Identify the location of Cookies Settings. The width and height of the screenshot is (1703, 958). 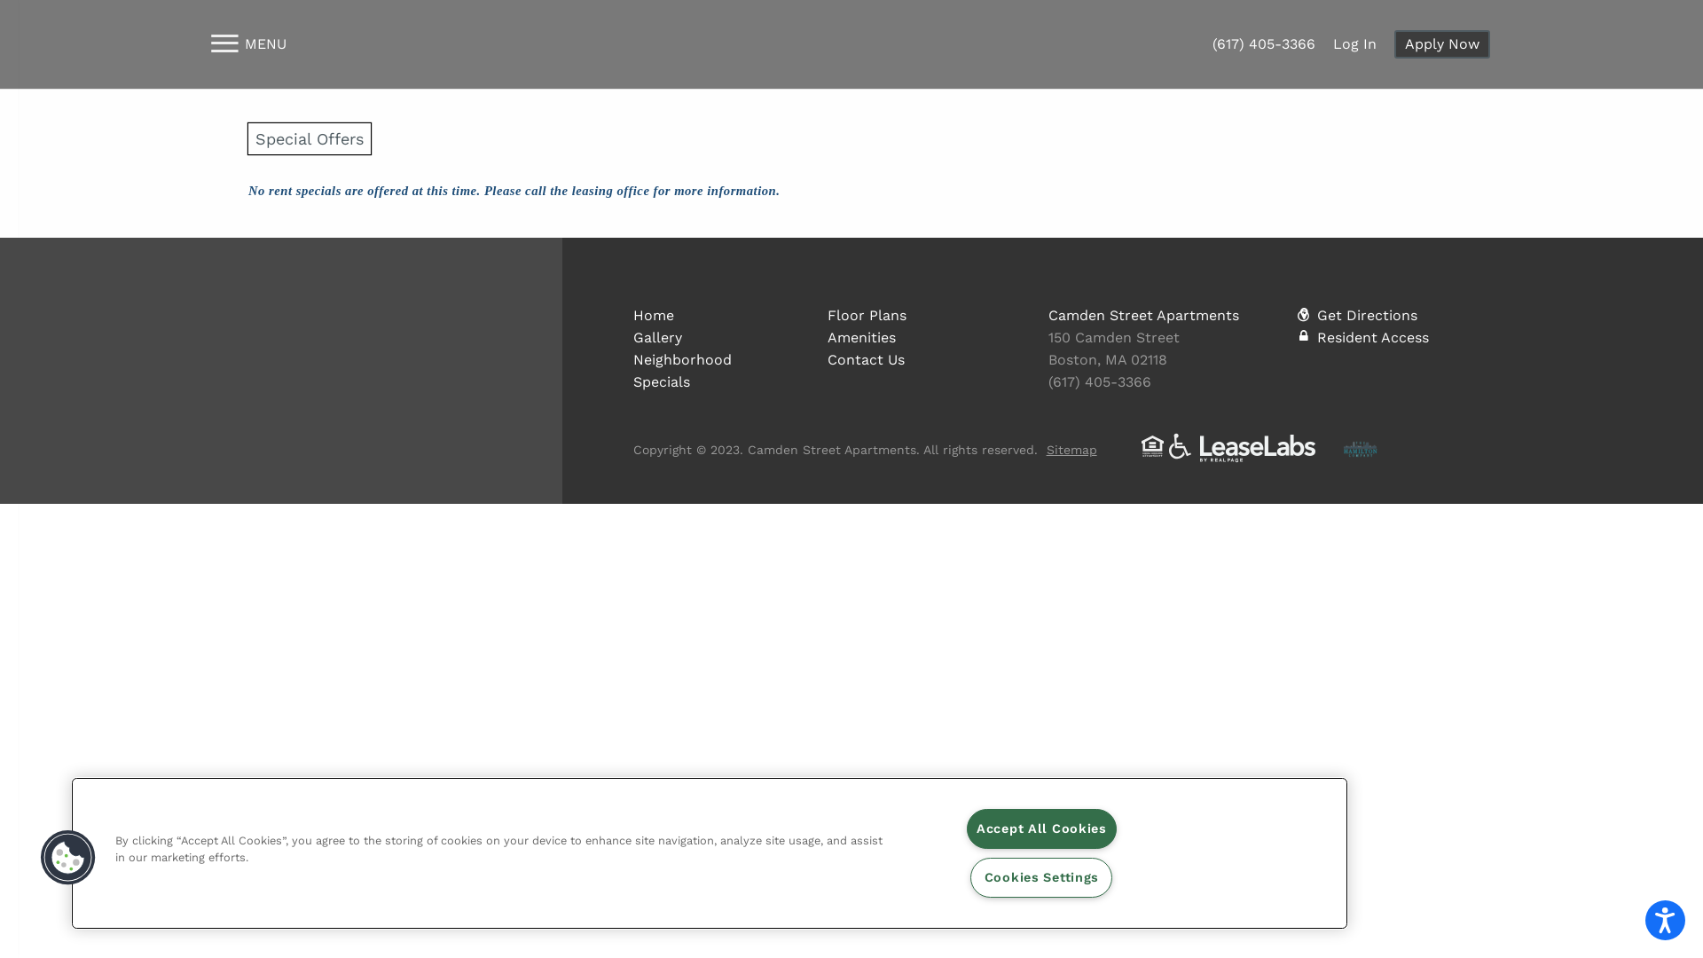
(1041, 878).